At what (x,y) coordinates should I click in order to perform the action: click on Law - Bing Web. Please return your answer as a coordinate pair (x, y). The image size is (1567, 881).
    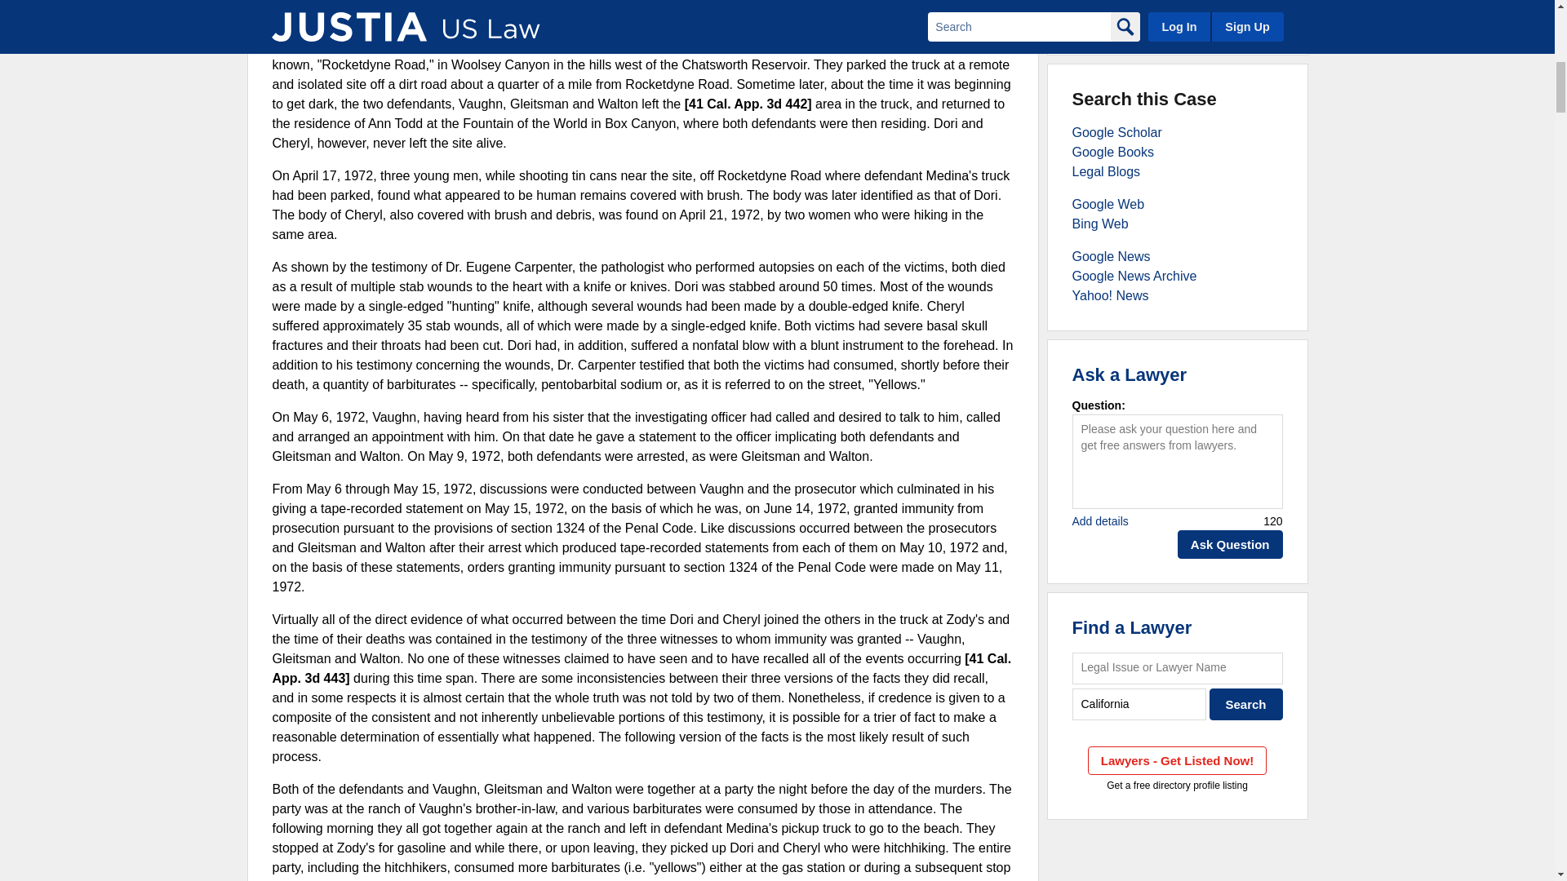
    Looking at the image, I should click on (1100, 224).